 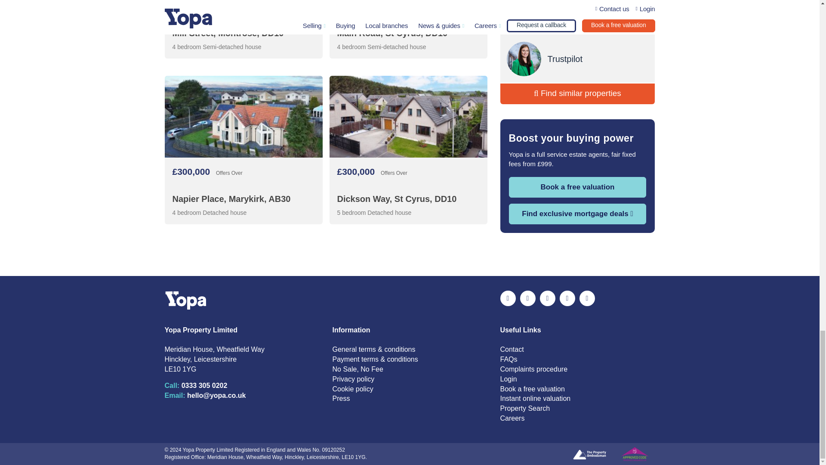 What do you see at coordinates (512, 349) in the screenshot?
I see `Contact` at bounding box center [512, 349].